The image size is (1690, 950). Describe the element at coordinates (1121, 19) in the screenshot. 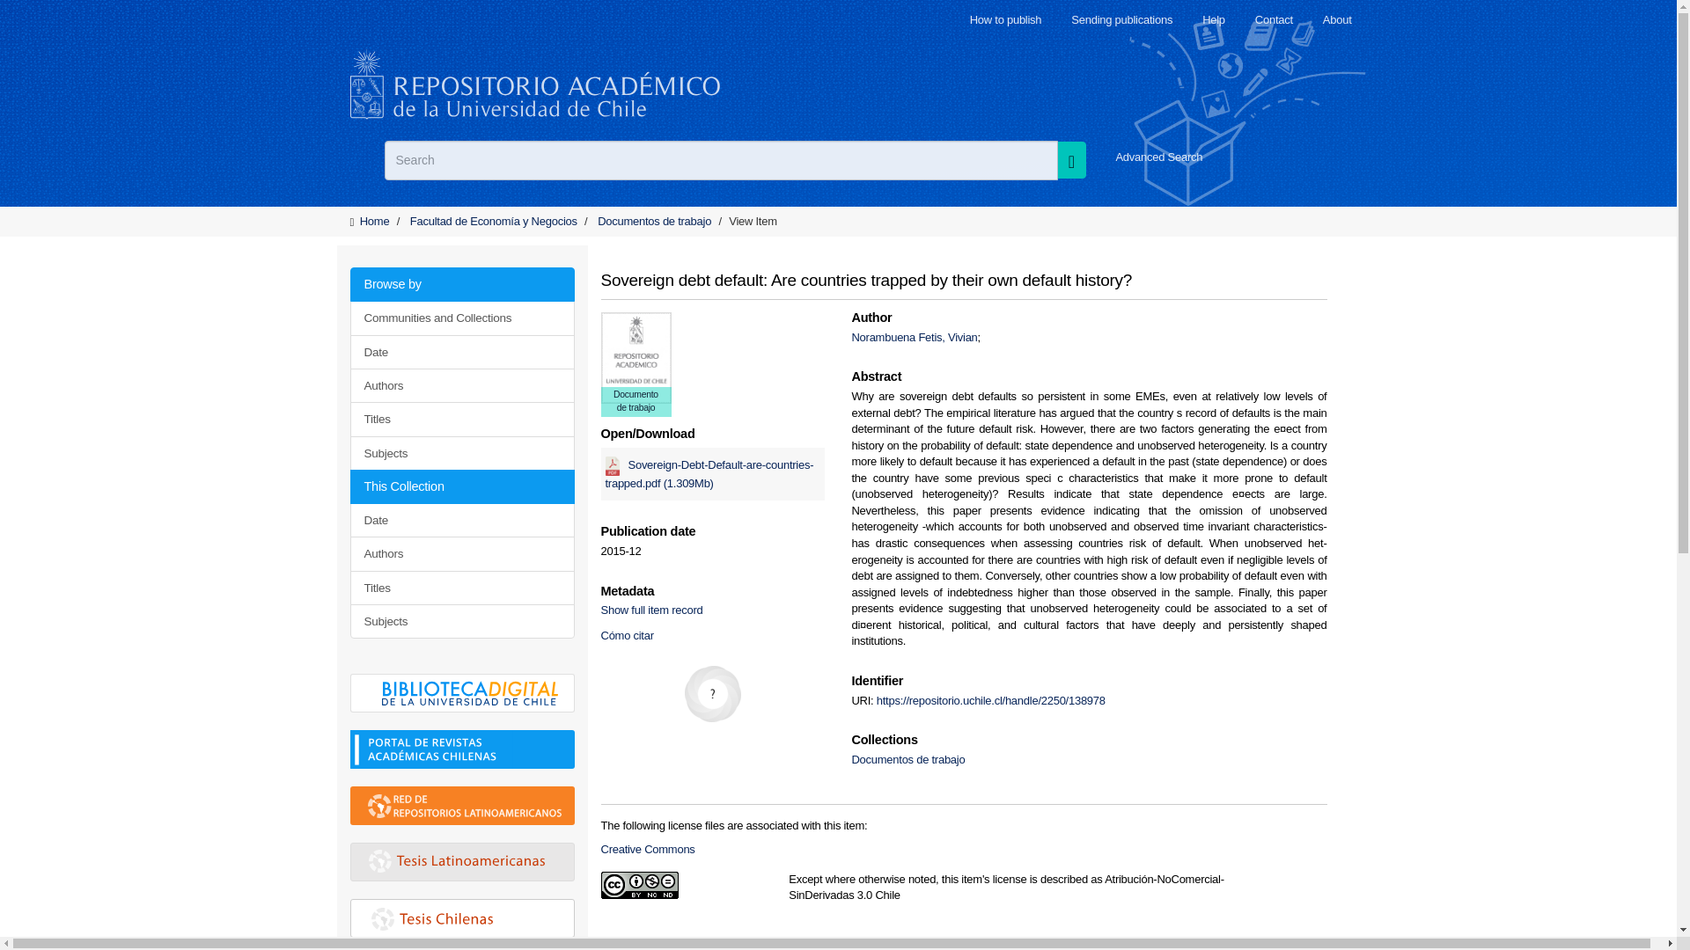

I see `Sending publications` at that location.